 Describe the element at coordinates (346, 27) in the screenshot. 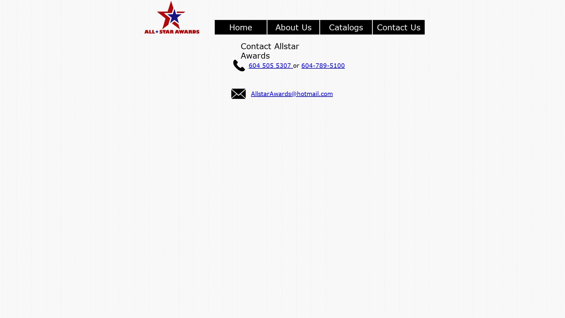

I see `Catalogs` at that location.